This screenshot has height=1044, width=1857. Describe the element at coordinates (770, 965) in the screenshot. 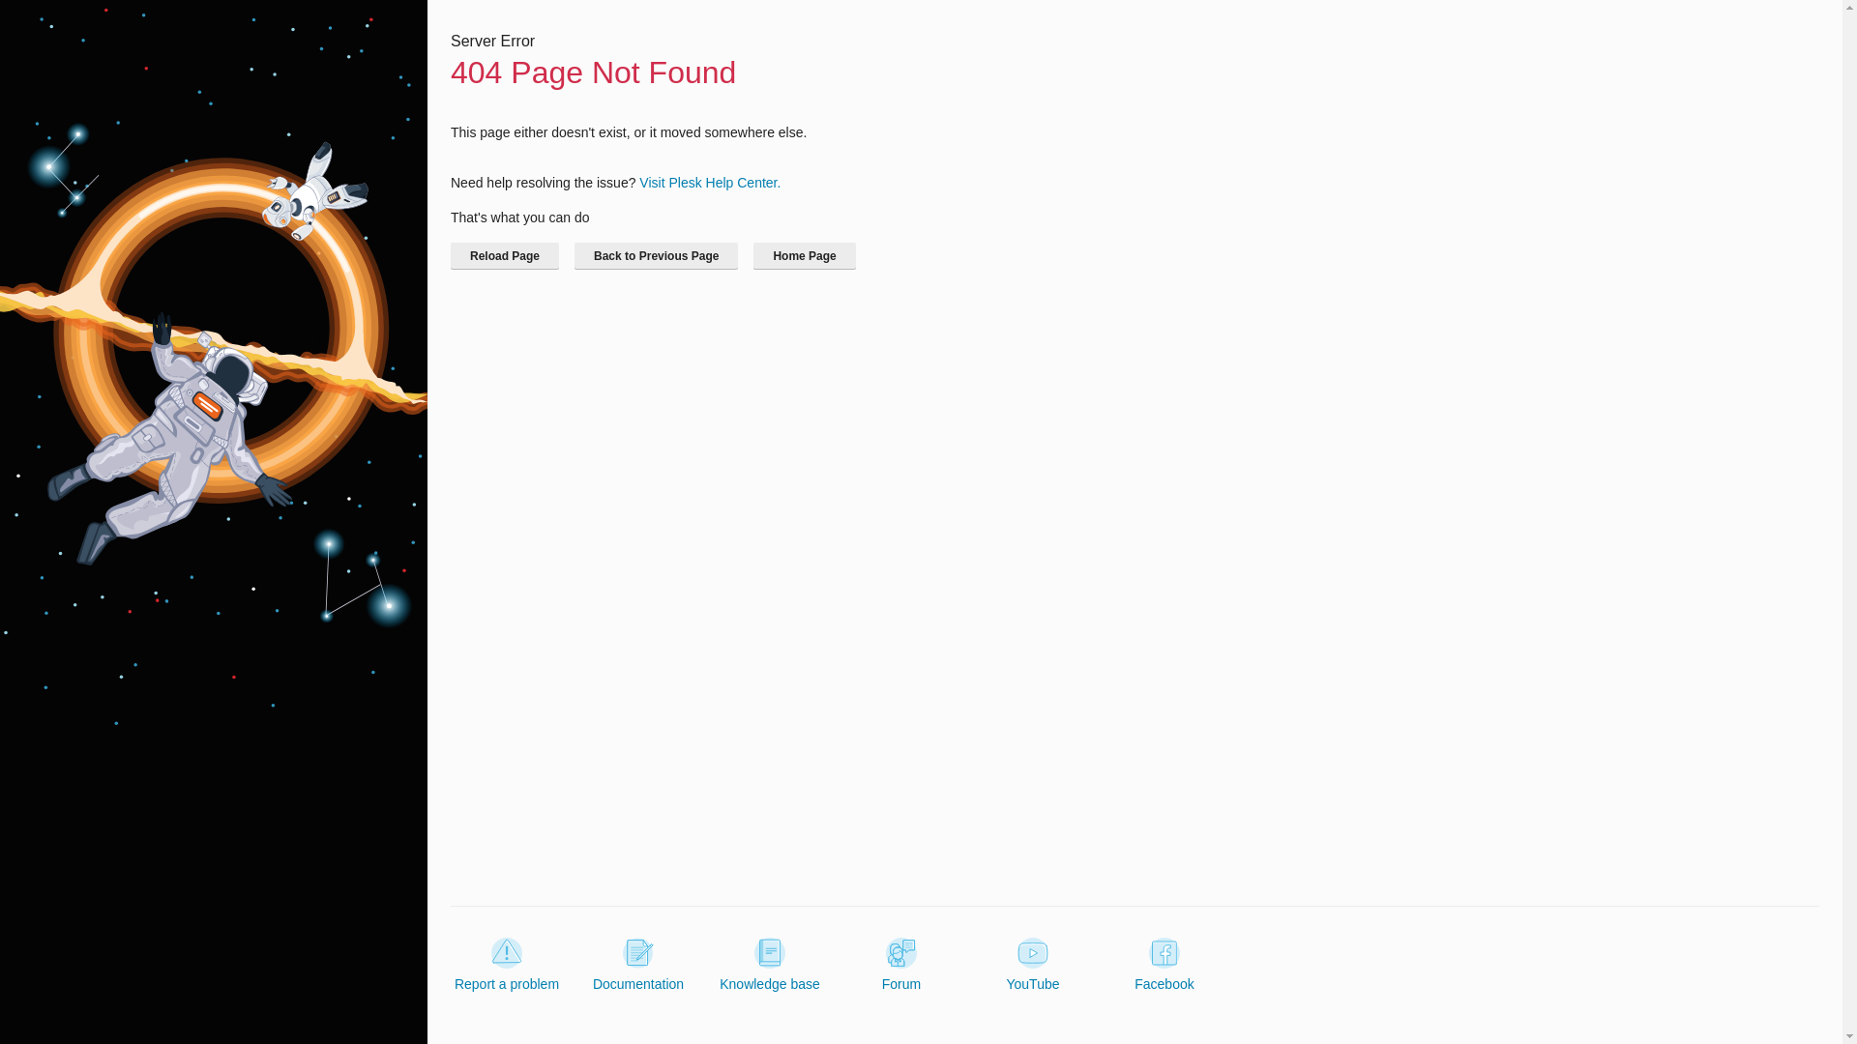

I see `Knowledge base` at that location.